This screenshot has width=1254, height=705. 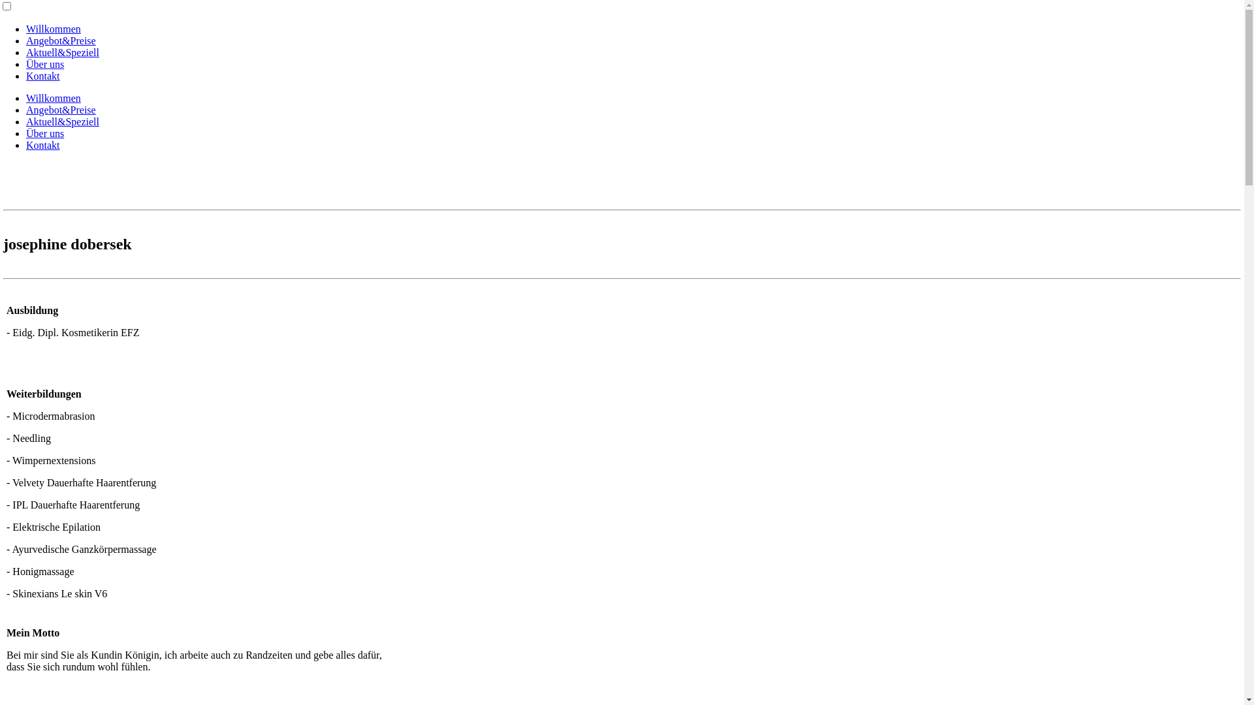 What do you see at coordinates (61, 40) in the screenshot?
I see `Angebot&Preise` at bounding box center [61, 40].